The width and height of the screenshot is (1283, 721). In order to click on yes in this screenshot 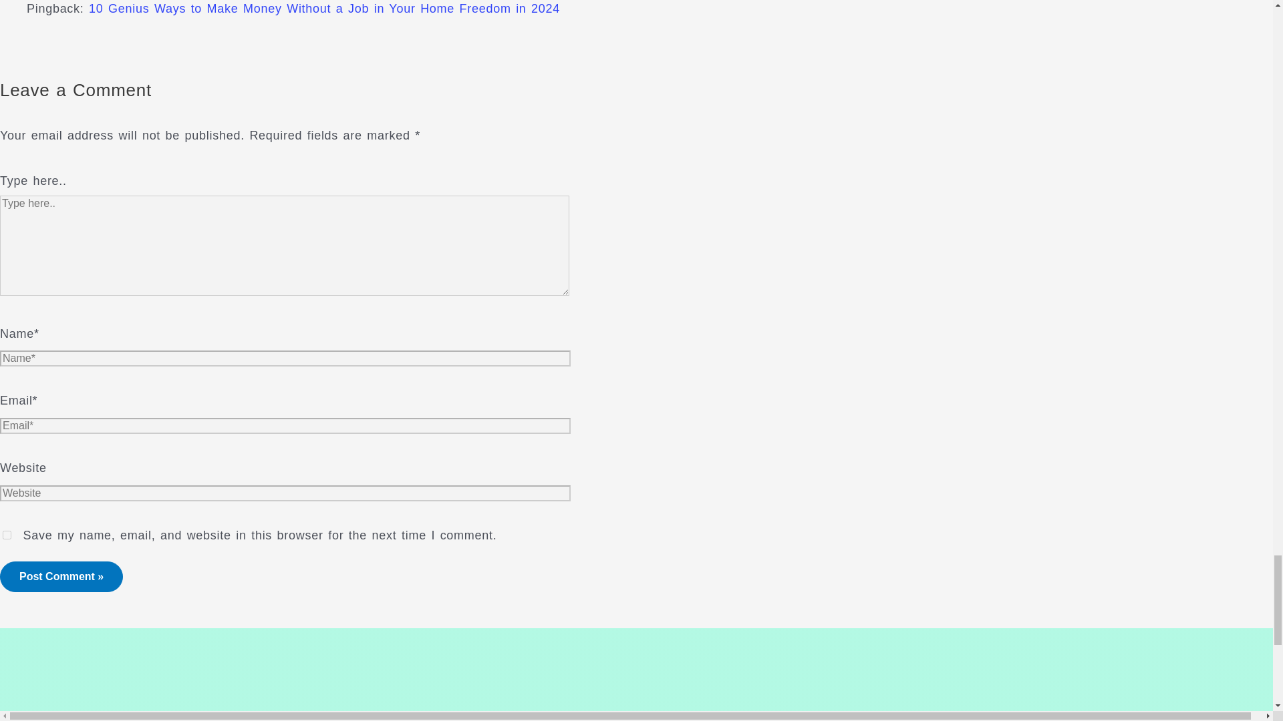, I will do `click(7, 534)`.